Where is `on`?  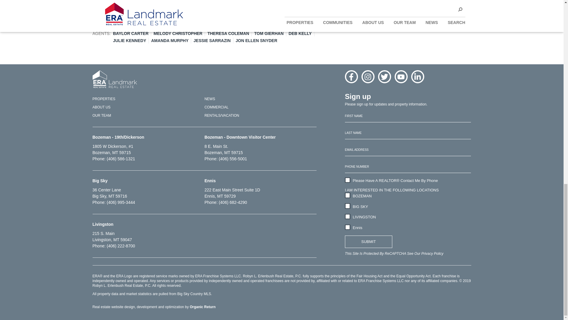
on is located at coordinates (347, 227).